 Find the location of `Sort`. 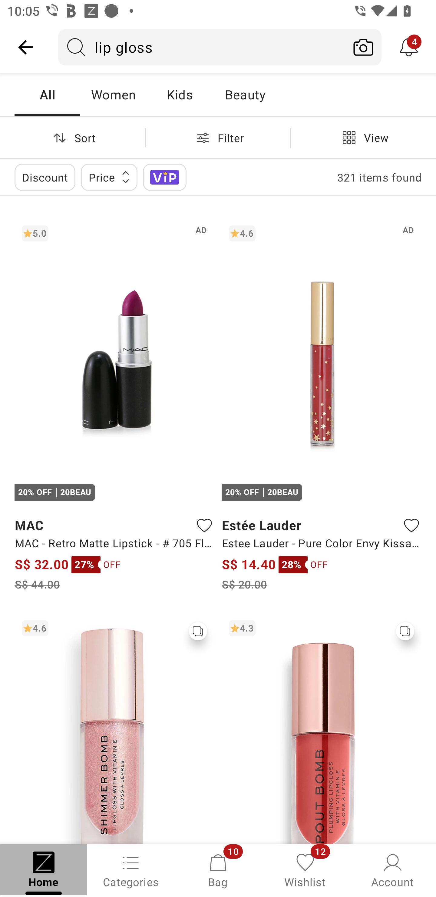

Sort is located at coordinates (72, 138).